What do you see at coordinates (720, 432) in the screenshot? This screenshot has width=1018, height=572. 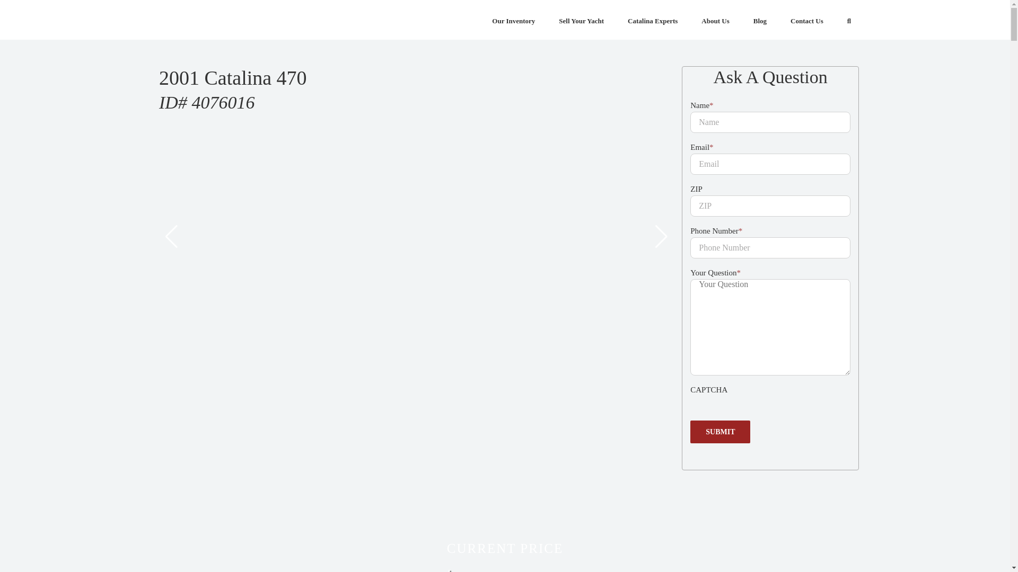 I see `Submit` at bounding box center [720, 432].